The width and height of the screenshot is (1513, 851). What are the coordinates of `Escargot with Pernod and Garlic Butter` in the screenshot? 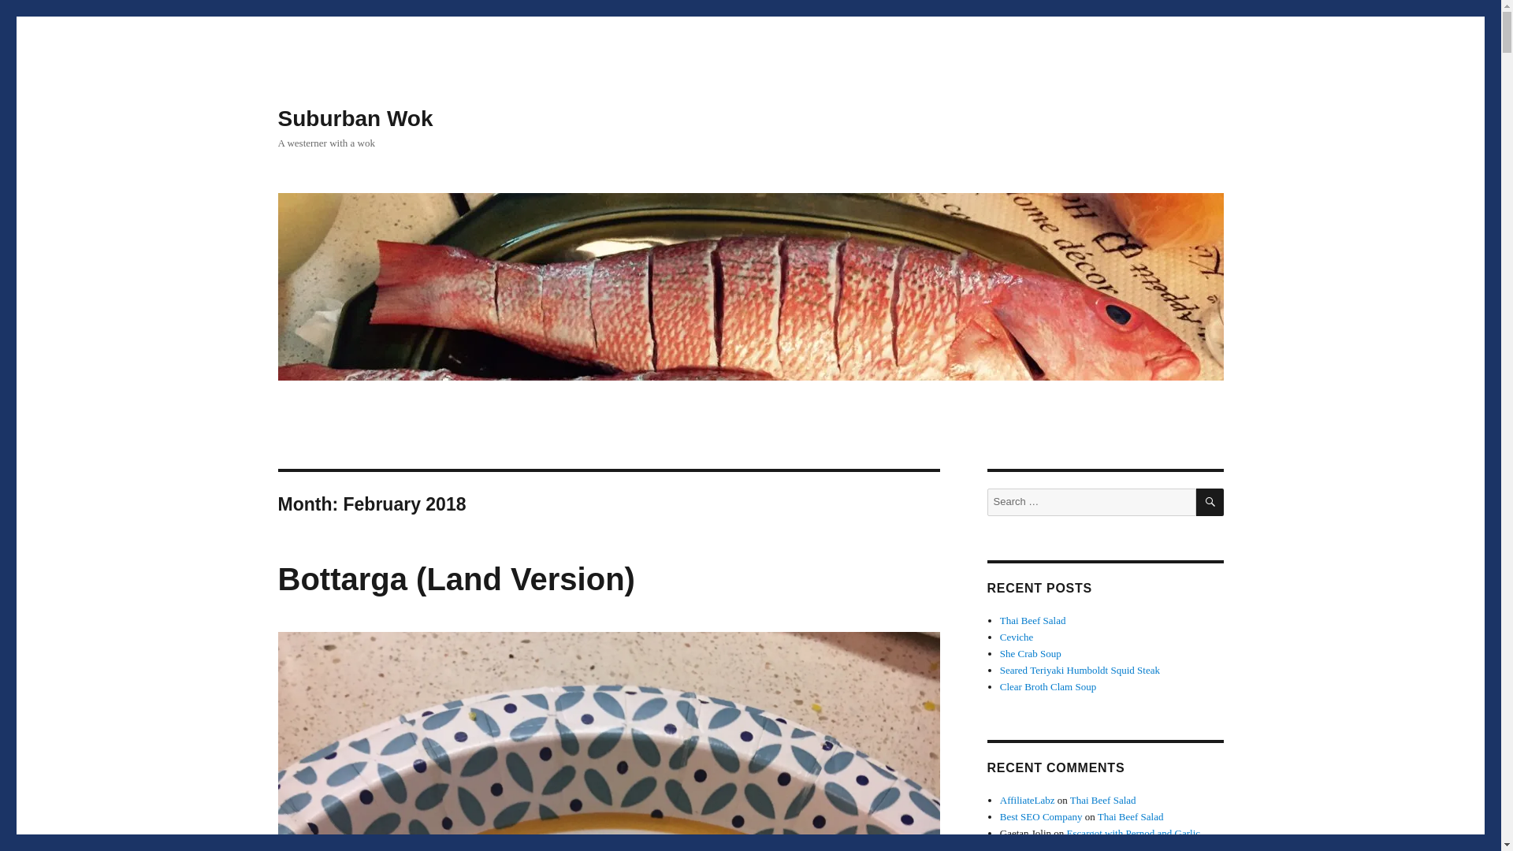 It's located at (1100, 838).